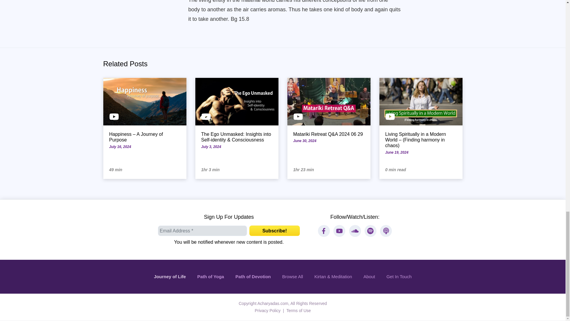  Describe the element at coordinates (274, 231) in the screenshot. I see `Subscribe!` at that location.